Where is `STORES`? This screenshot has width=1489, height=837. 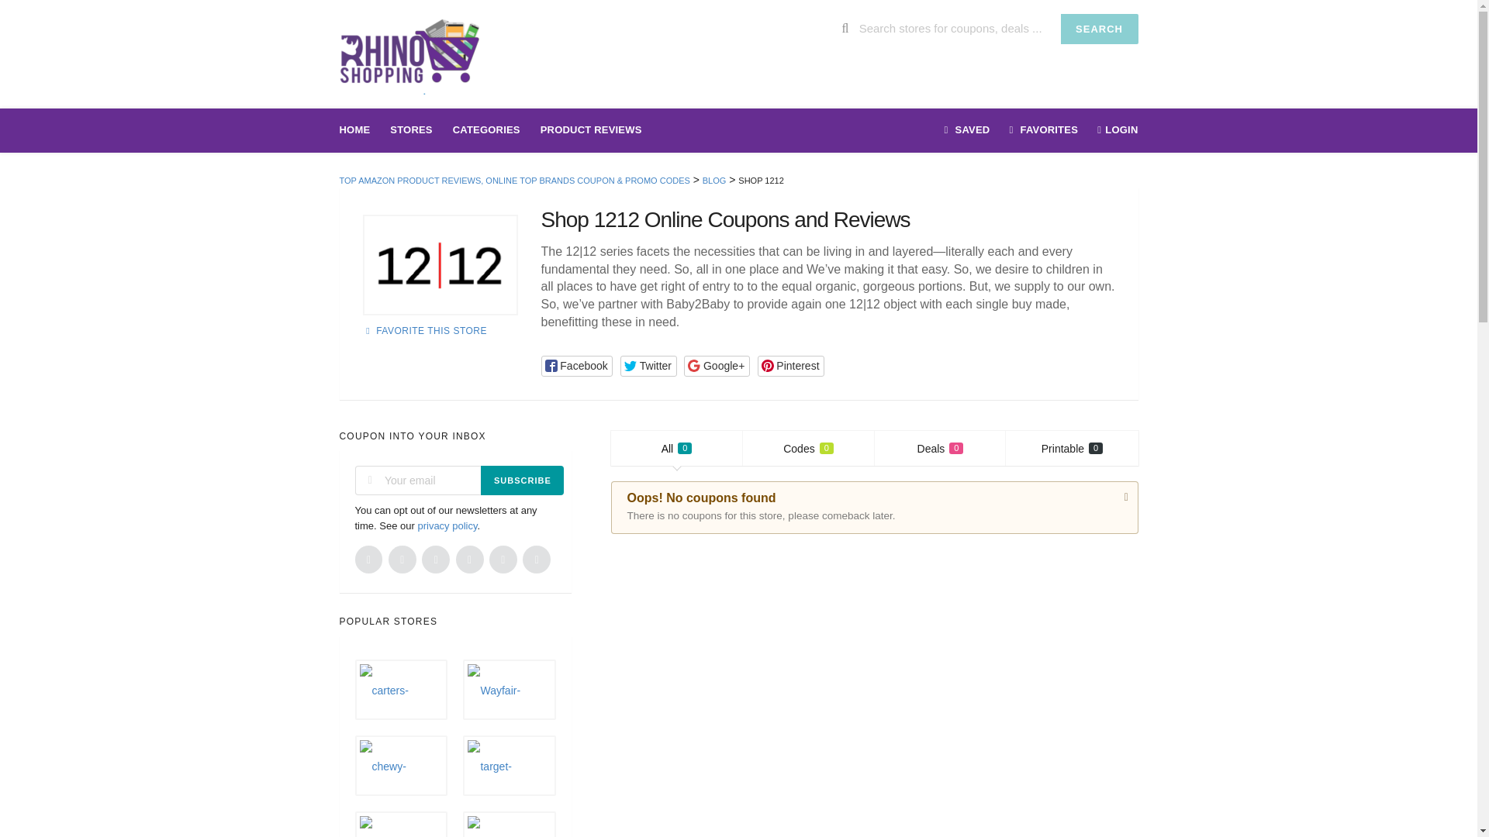 STORES is located at coordinates (447, 525).